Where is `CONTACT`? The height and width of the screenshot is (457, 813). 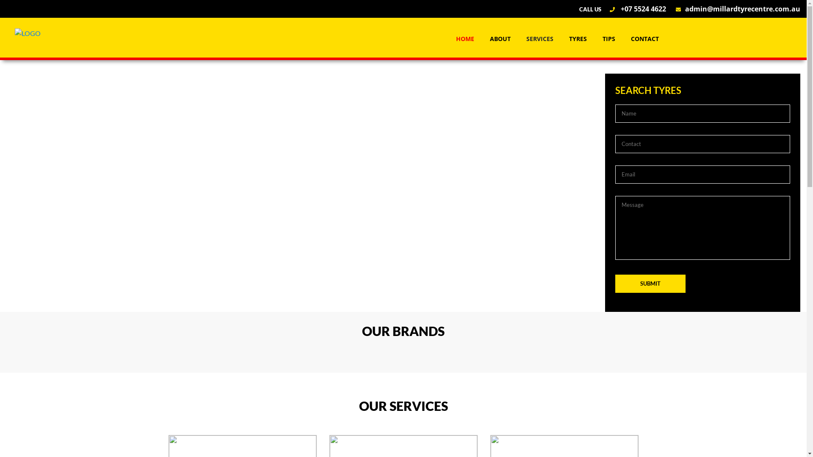
CONTACT is located at coordinates (644, 39).